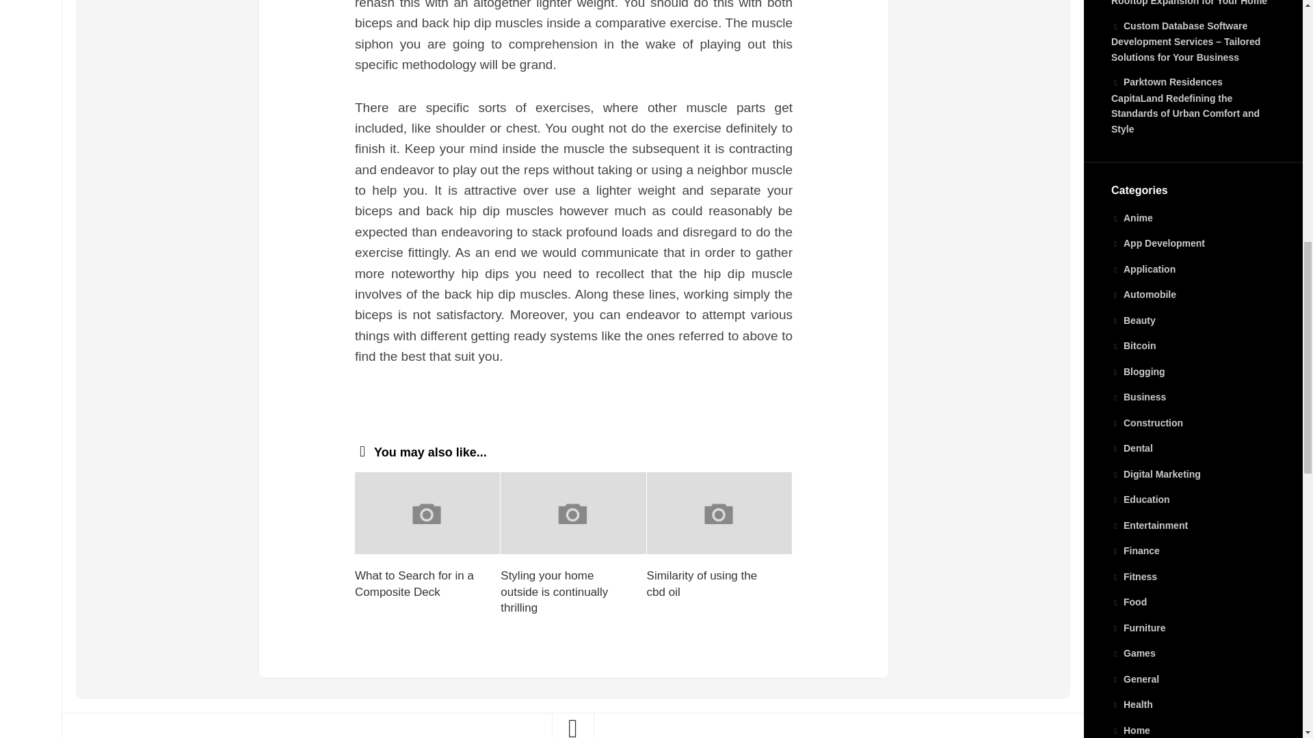  Describe the element at coordinates (1132, 320) in the screenshot. I see `Beauty` at that location.